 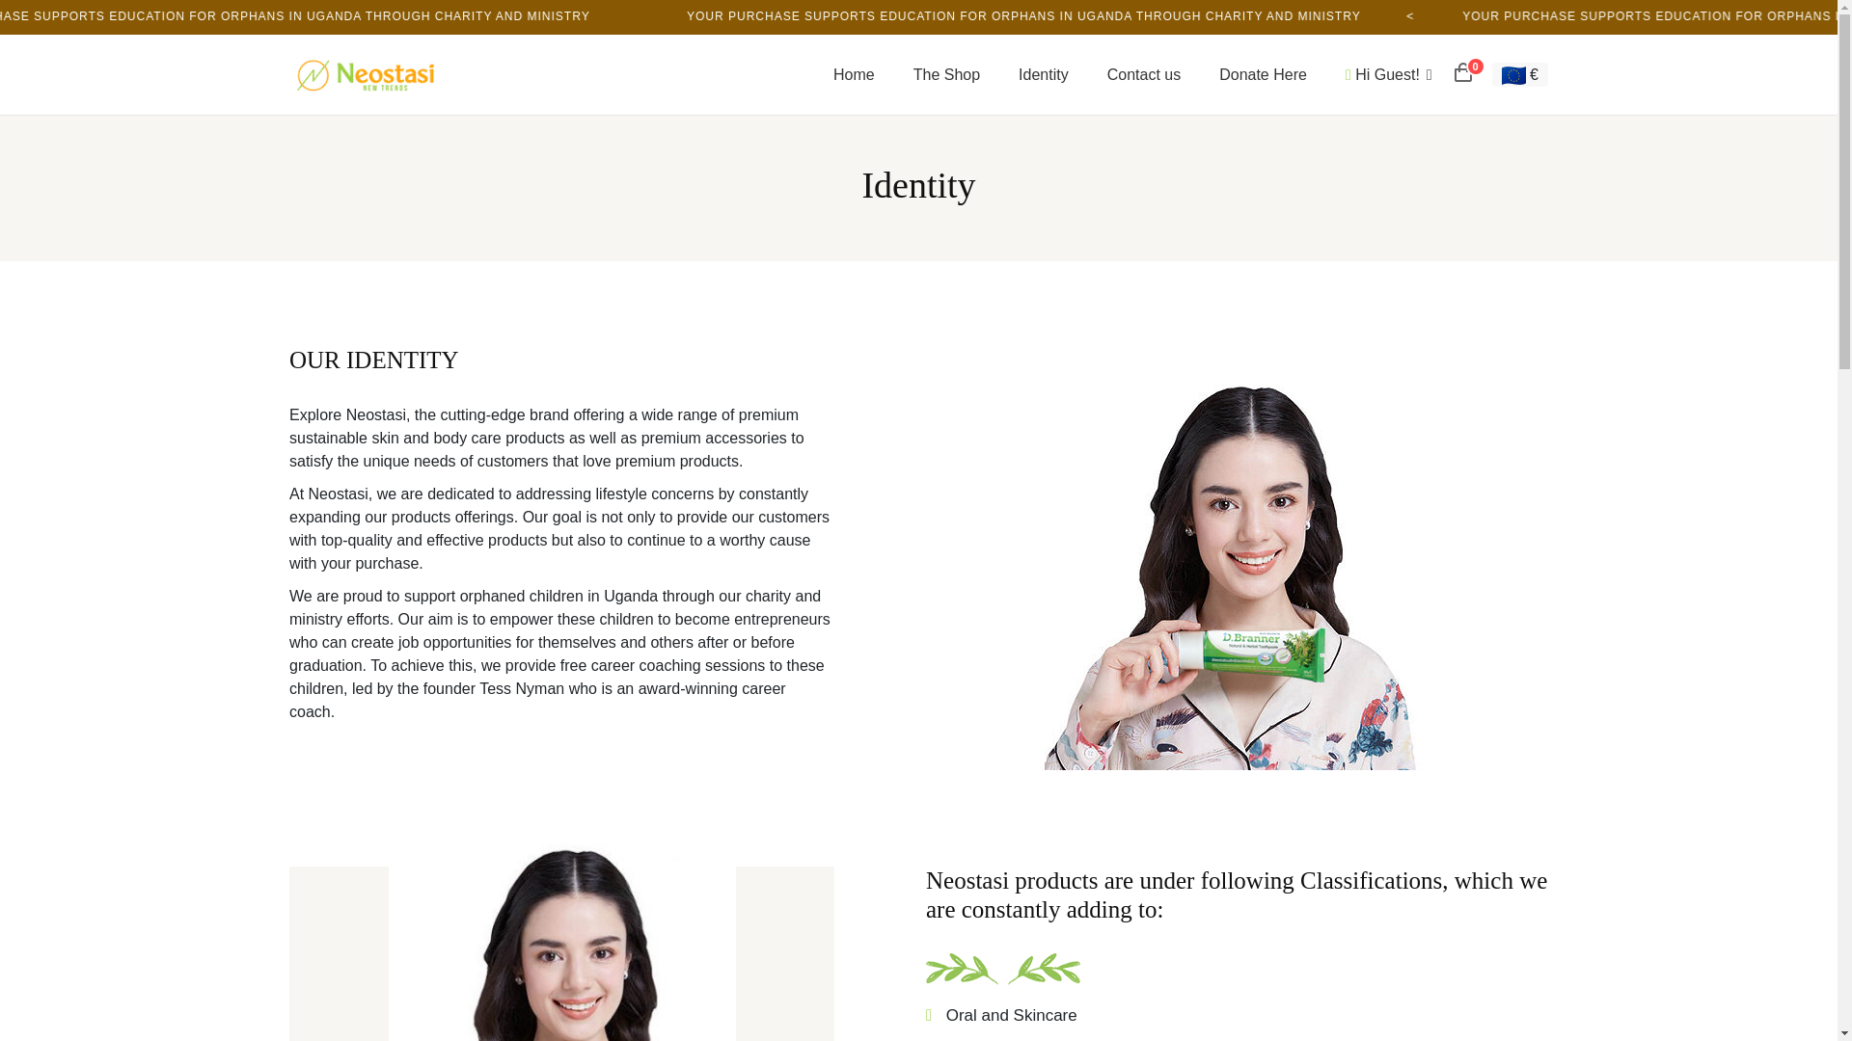 What do you see at coordinates (1263, 74) in the screenshot?
I see `Donate Here` at bounding box center [1263, 74].